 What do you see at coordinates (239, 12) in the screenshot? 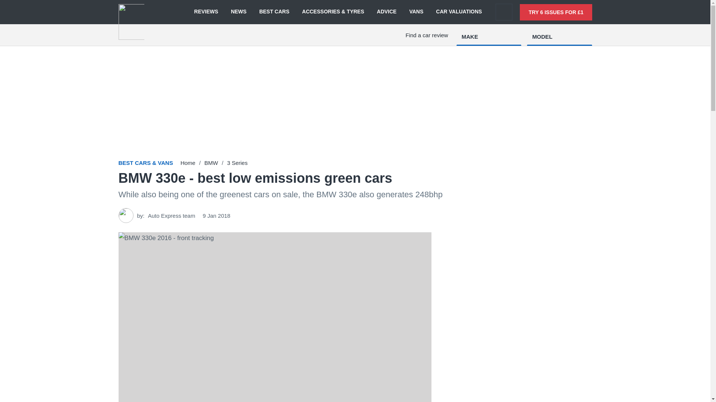
I see `NEWS` at bounding box center [239, 12].